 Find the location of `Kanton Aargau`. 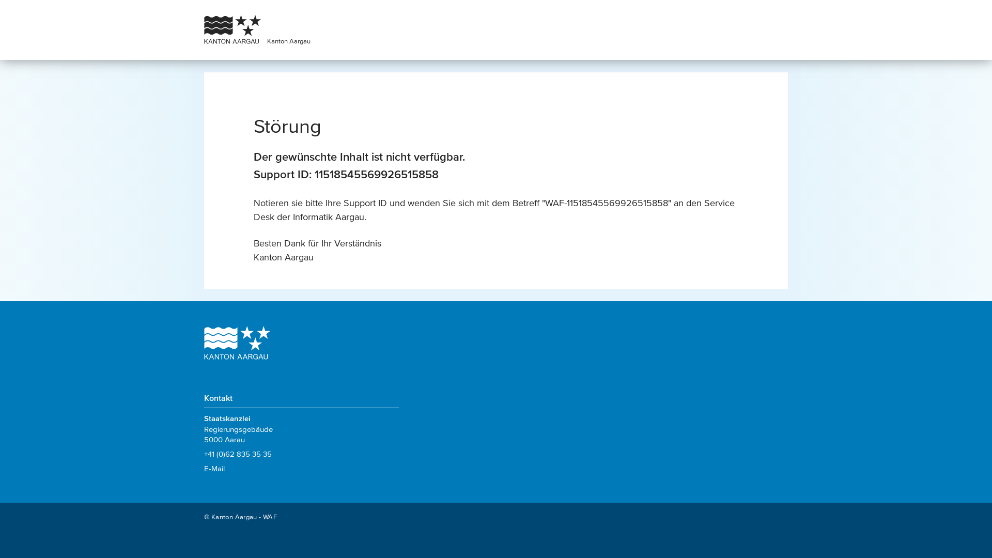

Kanton Aargau is located at coordinates (289, 41).